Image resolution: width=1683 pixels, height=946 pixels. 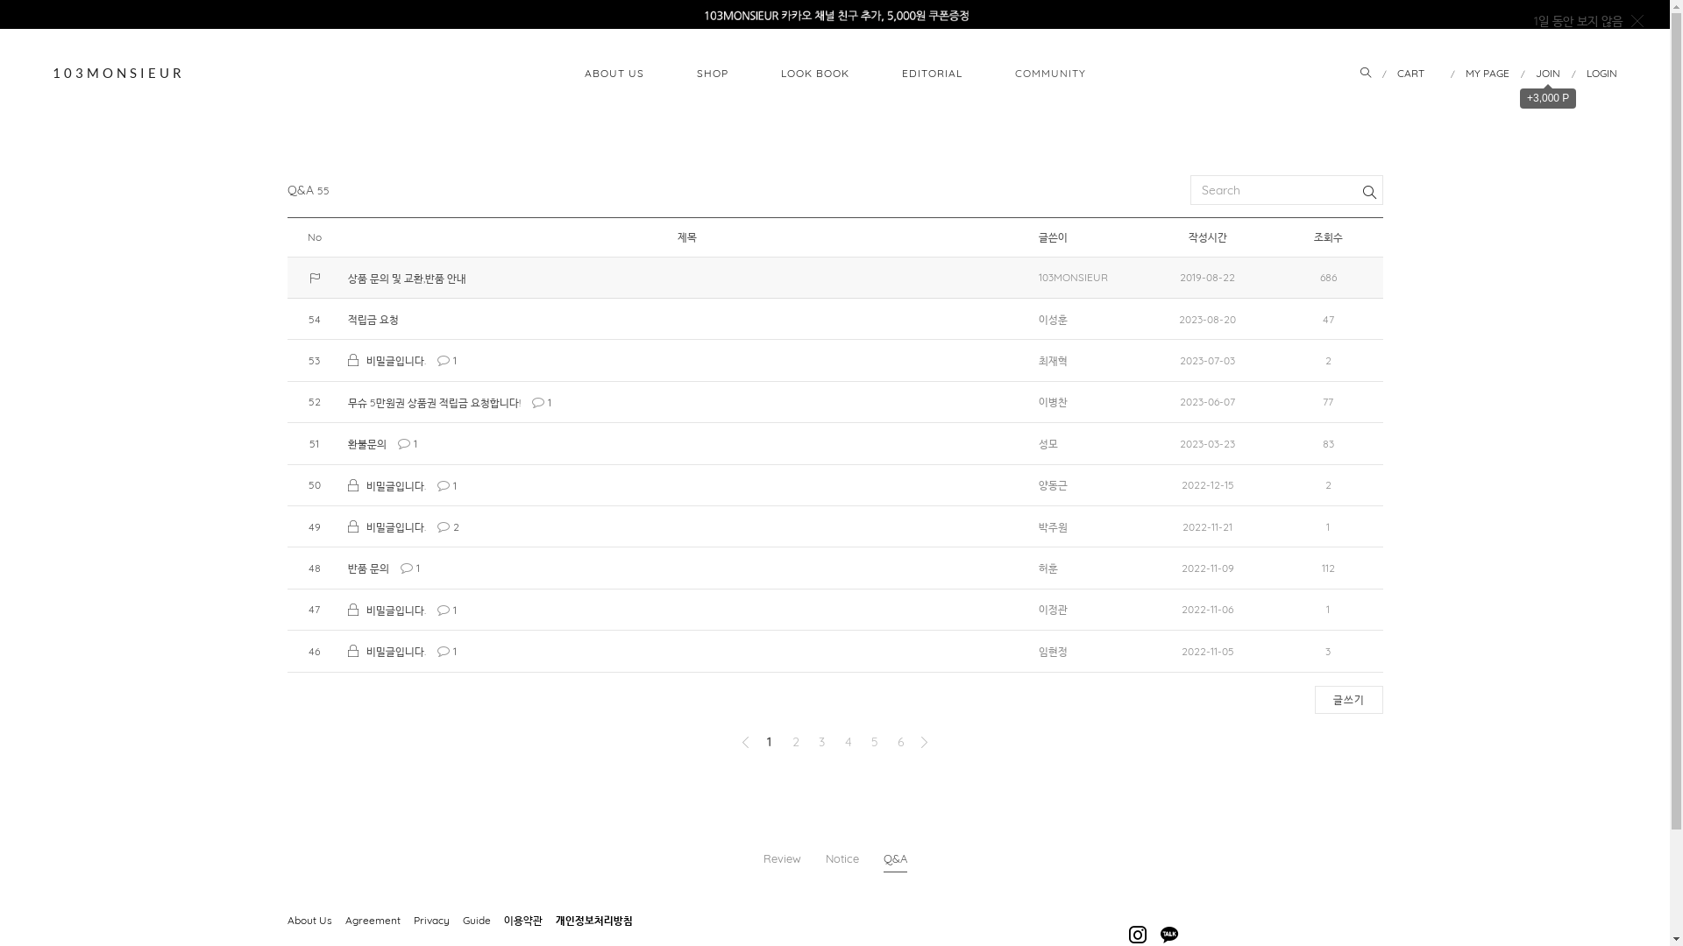 I want to click on Q&A, so click(x=896, y=862).